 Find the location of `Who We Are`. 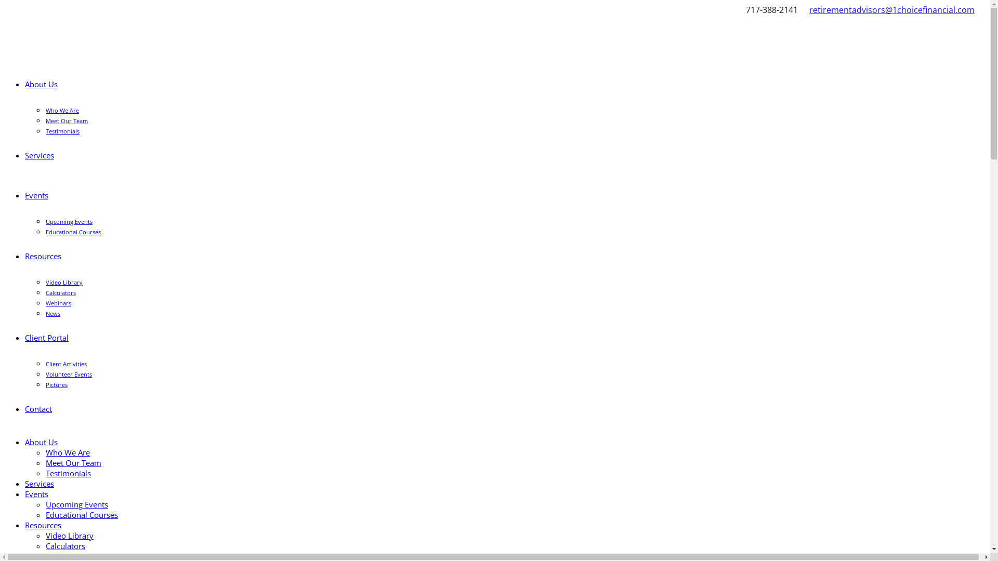

Who We Are is located at coordinates (62, 110).